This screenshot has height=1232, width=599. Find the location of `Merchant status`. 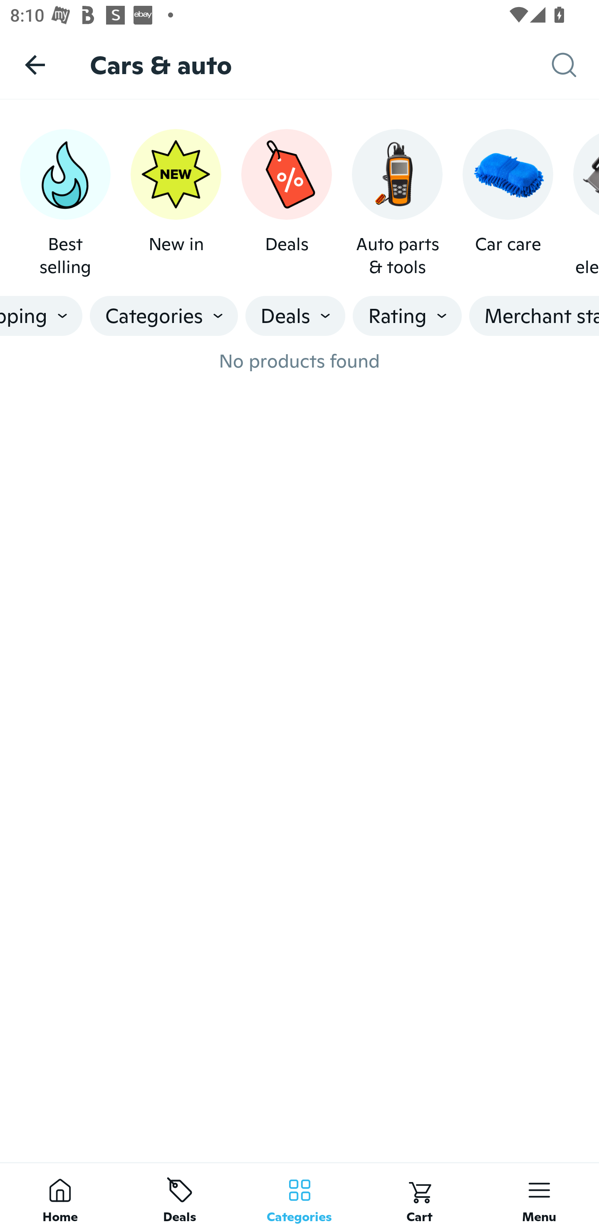

Merchant status is located at coordinates (534, 316).